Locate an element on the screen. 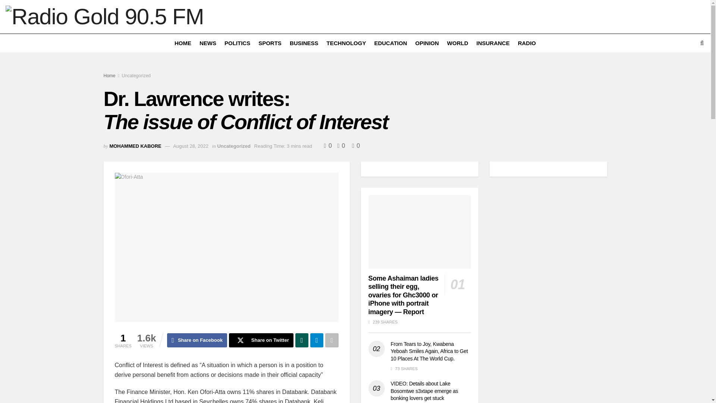 This screenshot has height=403, width=716. WORLD is located at coordinates (457, 43).